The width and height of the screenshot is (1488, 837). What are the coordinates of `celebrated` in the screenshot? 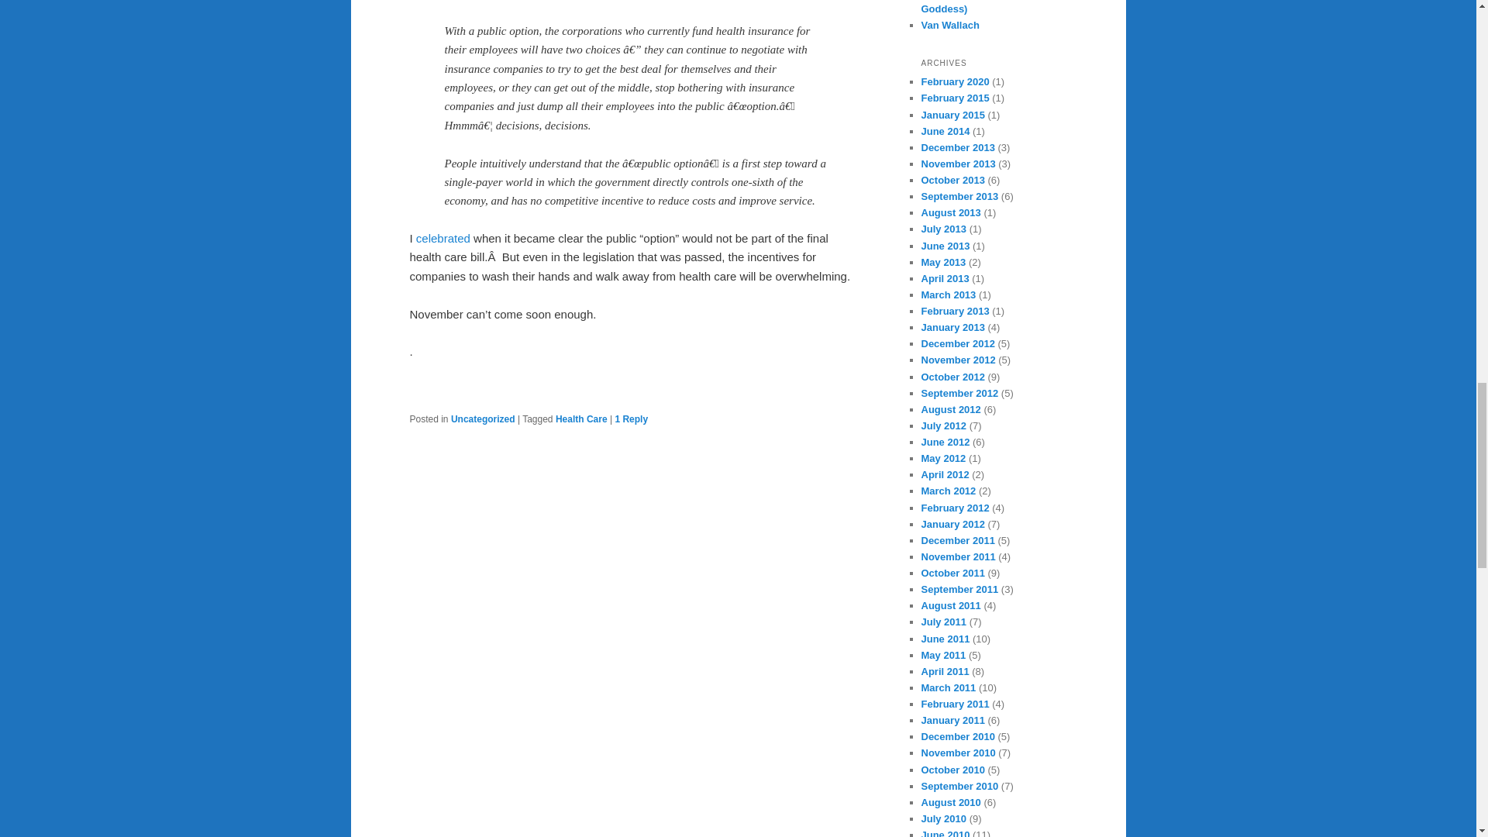 It's located at (443, 239).